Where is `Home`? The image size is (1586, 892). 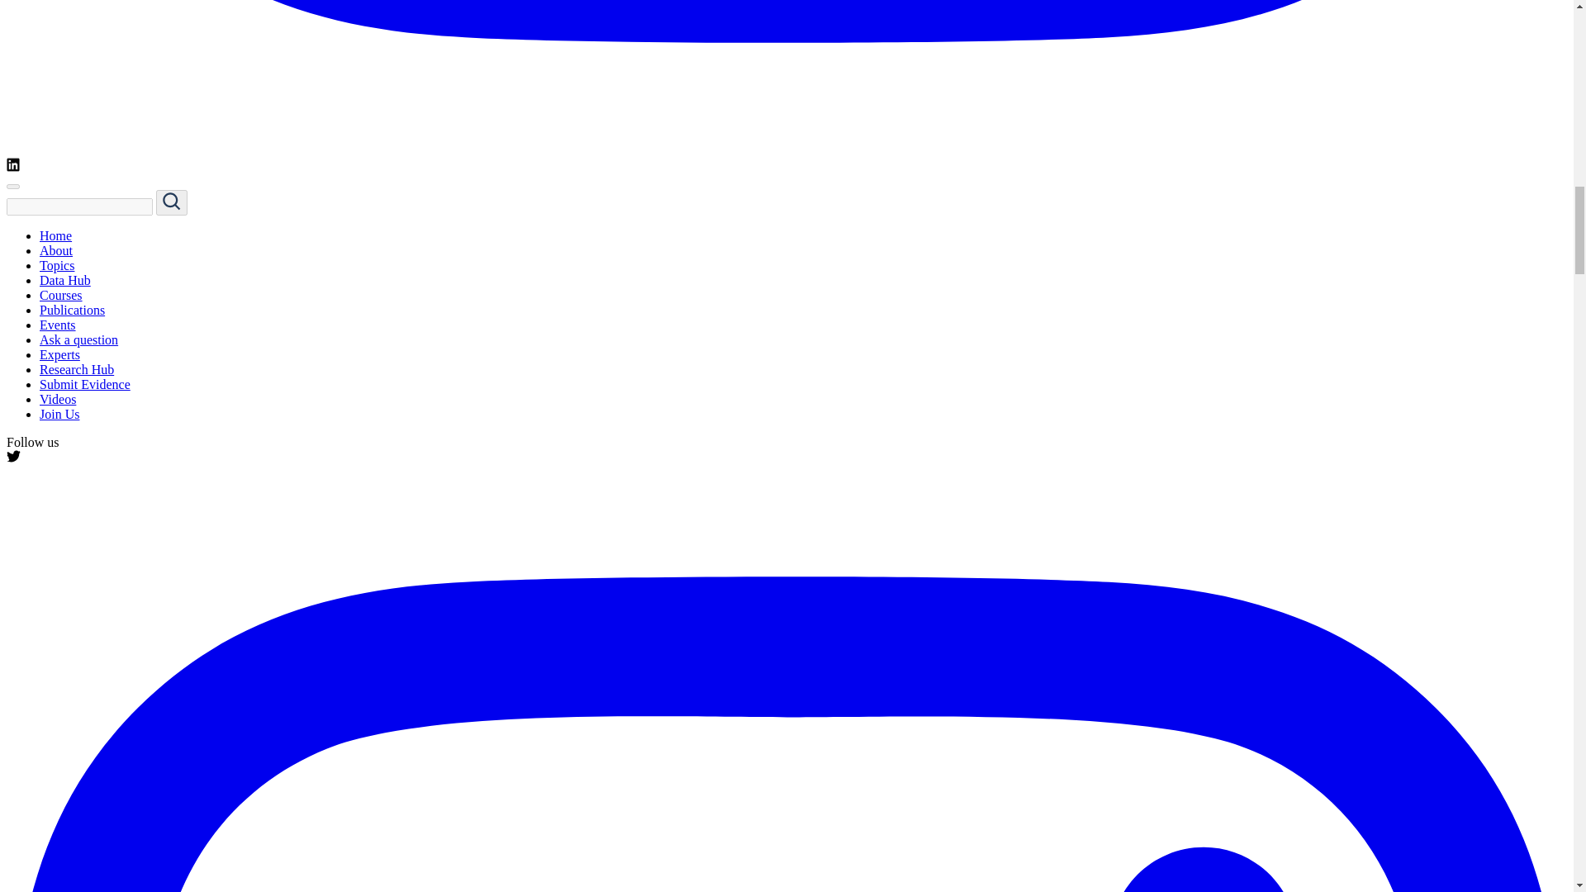 Home is located at coordinates (55, 235).